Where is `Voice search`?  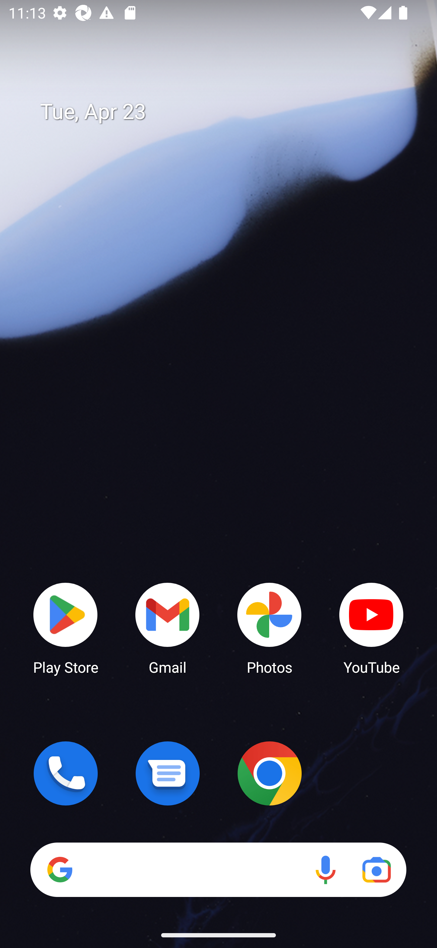 Voice search is located at coordinates (325, 870).